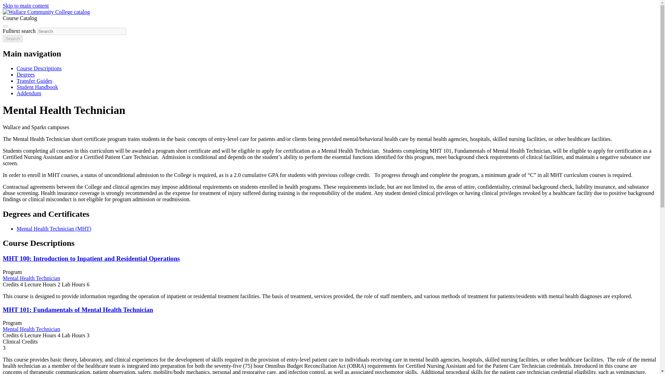 This screenshot has width=665, height=374. Describe the element at coordinates (35, 80) in the screenshot. I see `Transfer Guides` at that location.